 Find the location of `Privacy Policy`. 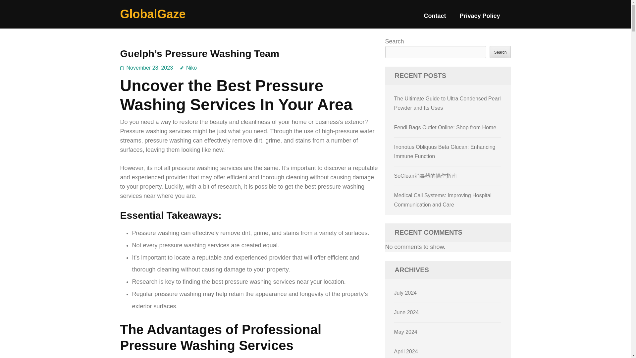

Privacy Policy is located at coordinates (480, 19).